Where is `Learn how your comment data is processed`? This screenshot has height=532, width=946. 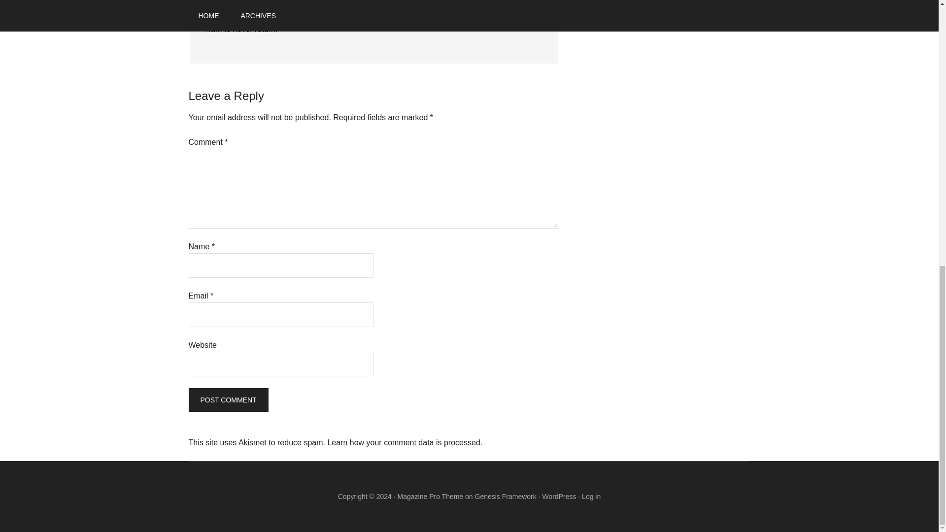
Learn how your comment data is processed is located at coordinates (403, 442).